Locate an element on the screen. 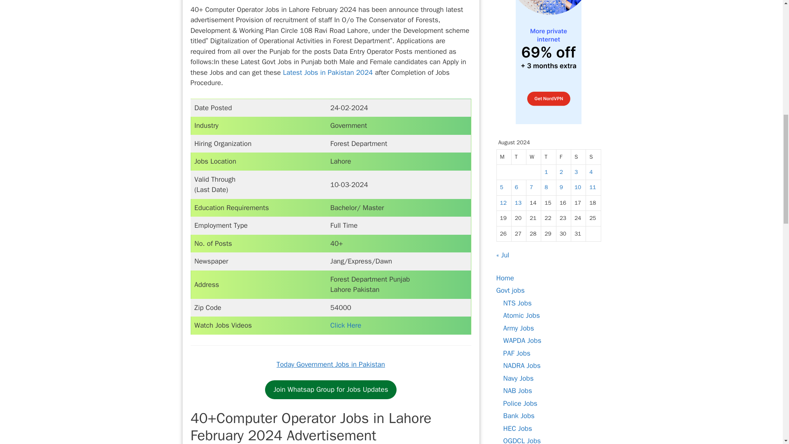 The image size is (789, 444). Tuesday is located at coordinates (519, 157).